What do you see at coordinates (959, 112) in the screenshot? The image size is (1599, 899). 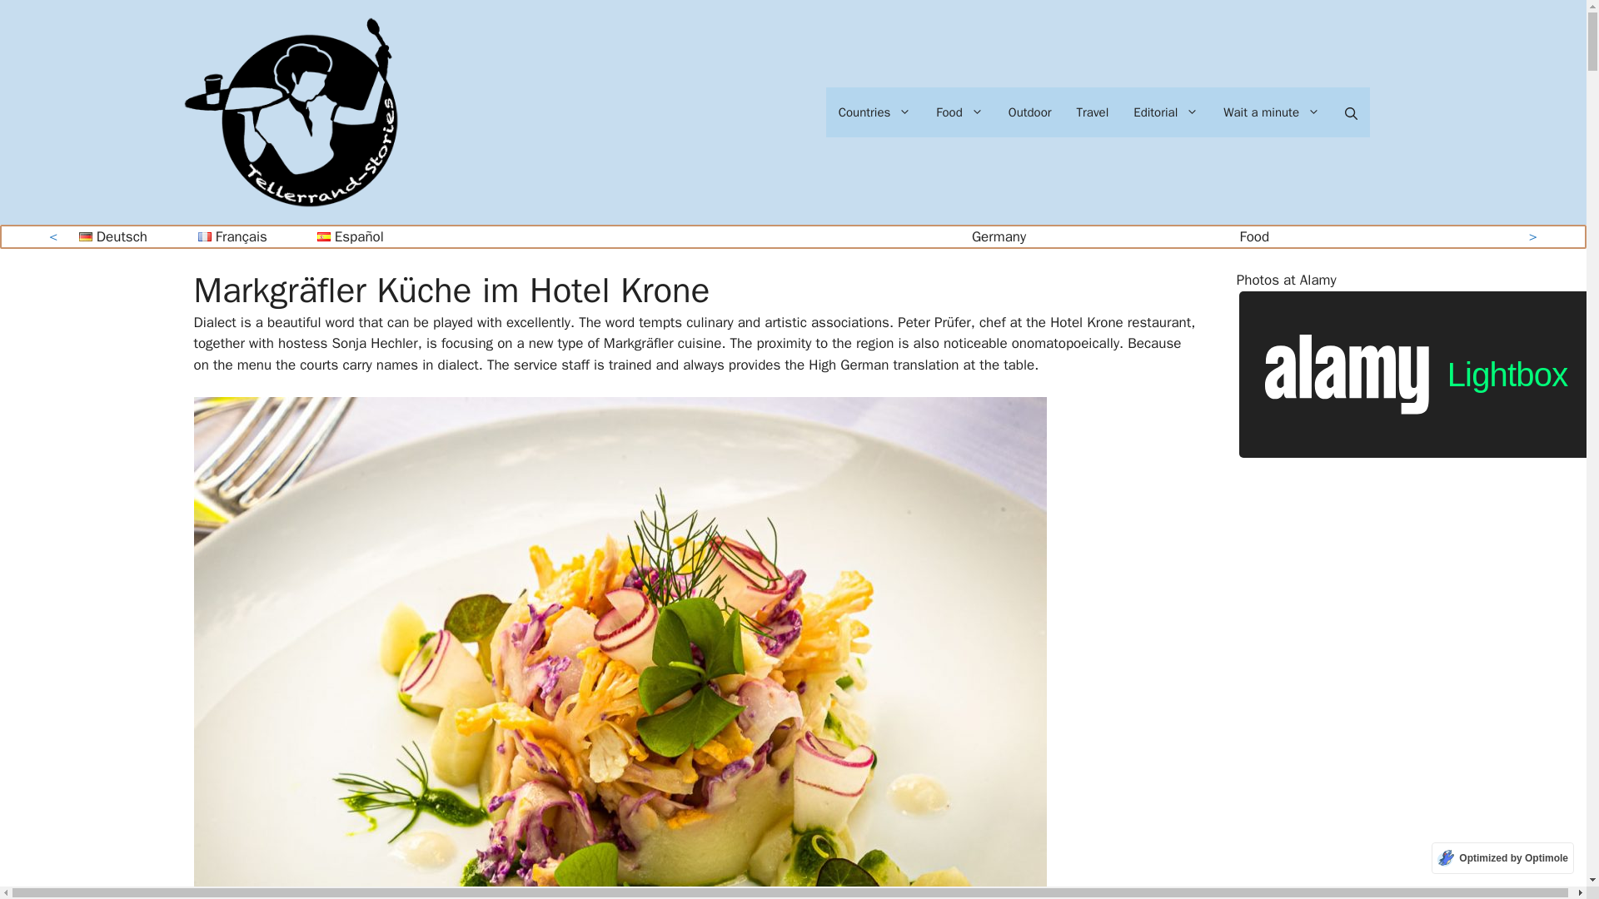 I see `Food` at bounding box center [959, 112].